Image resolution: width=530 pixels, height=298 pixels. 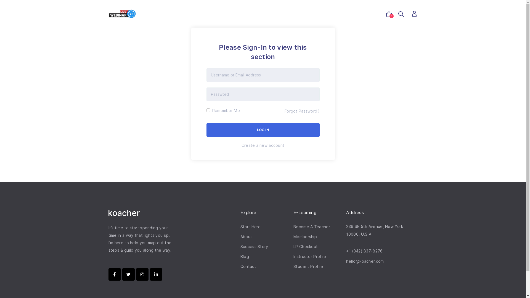 I want to click on LP Checkout, so click(x=317, y=247).